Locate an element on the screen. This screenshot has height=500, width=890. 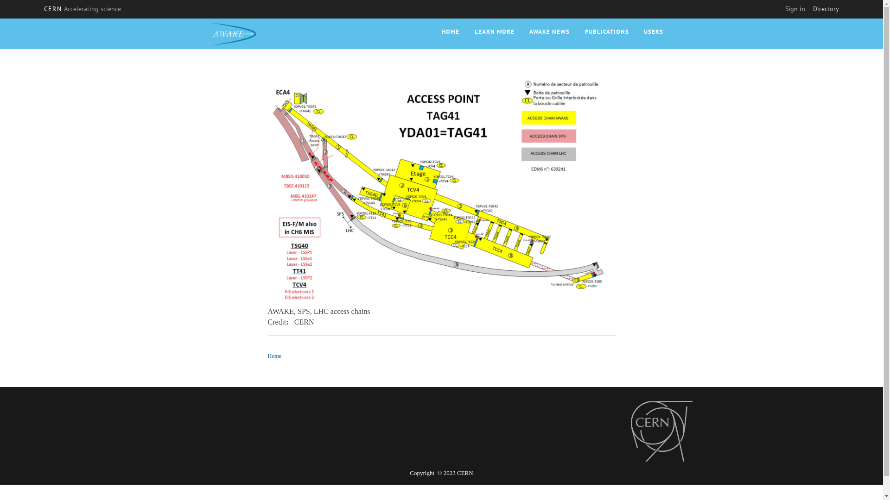
Copyright is located at coordinates (423, 473).